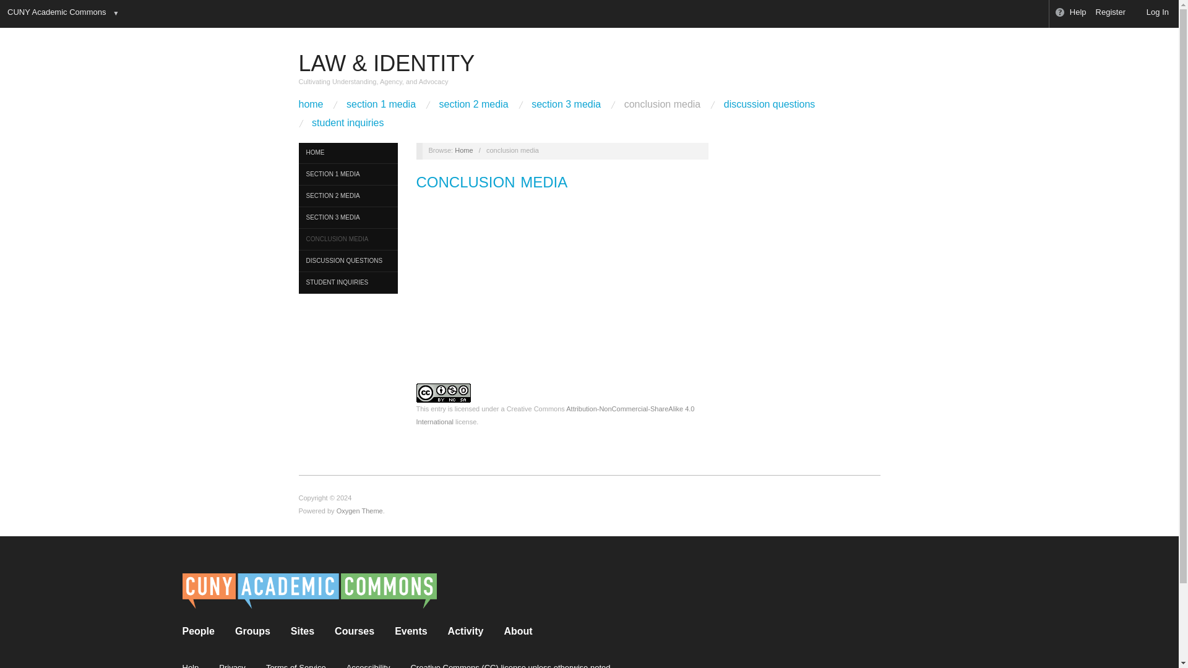 This screenshot has width=1188, height=668. Describe the element at coordinates (348, 122) in the screenshot. I see `student inquiries` at that location.